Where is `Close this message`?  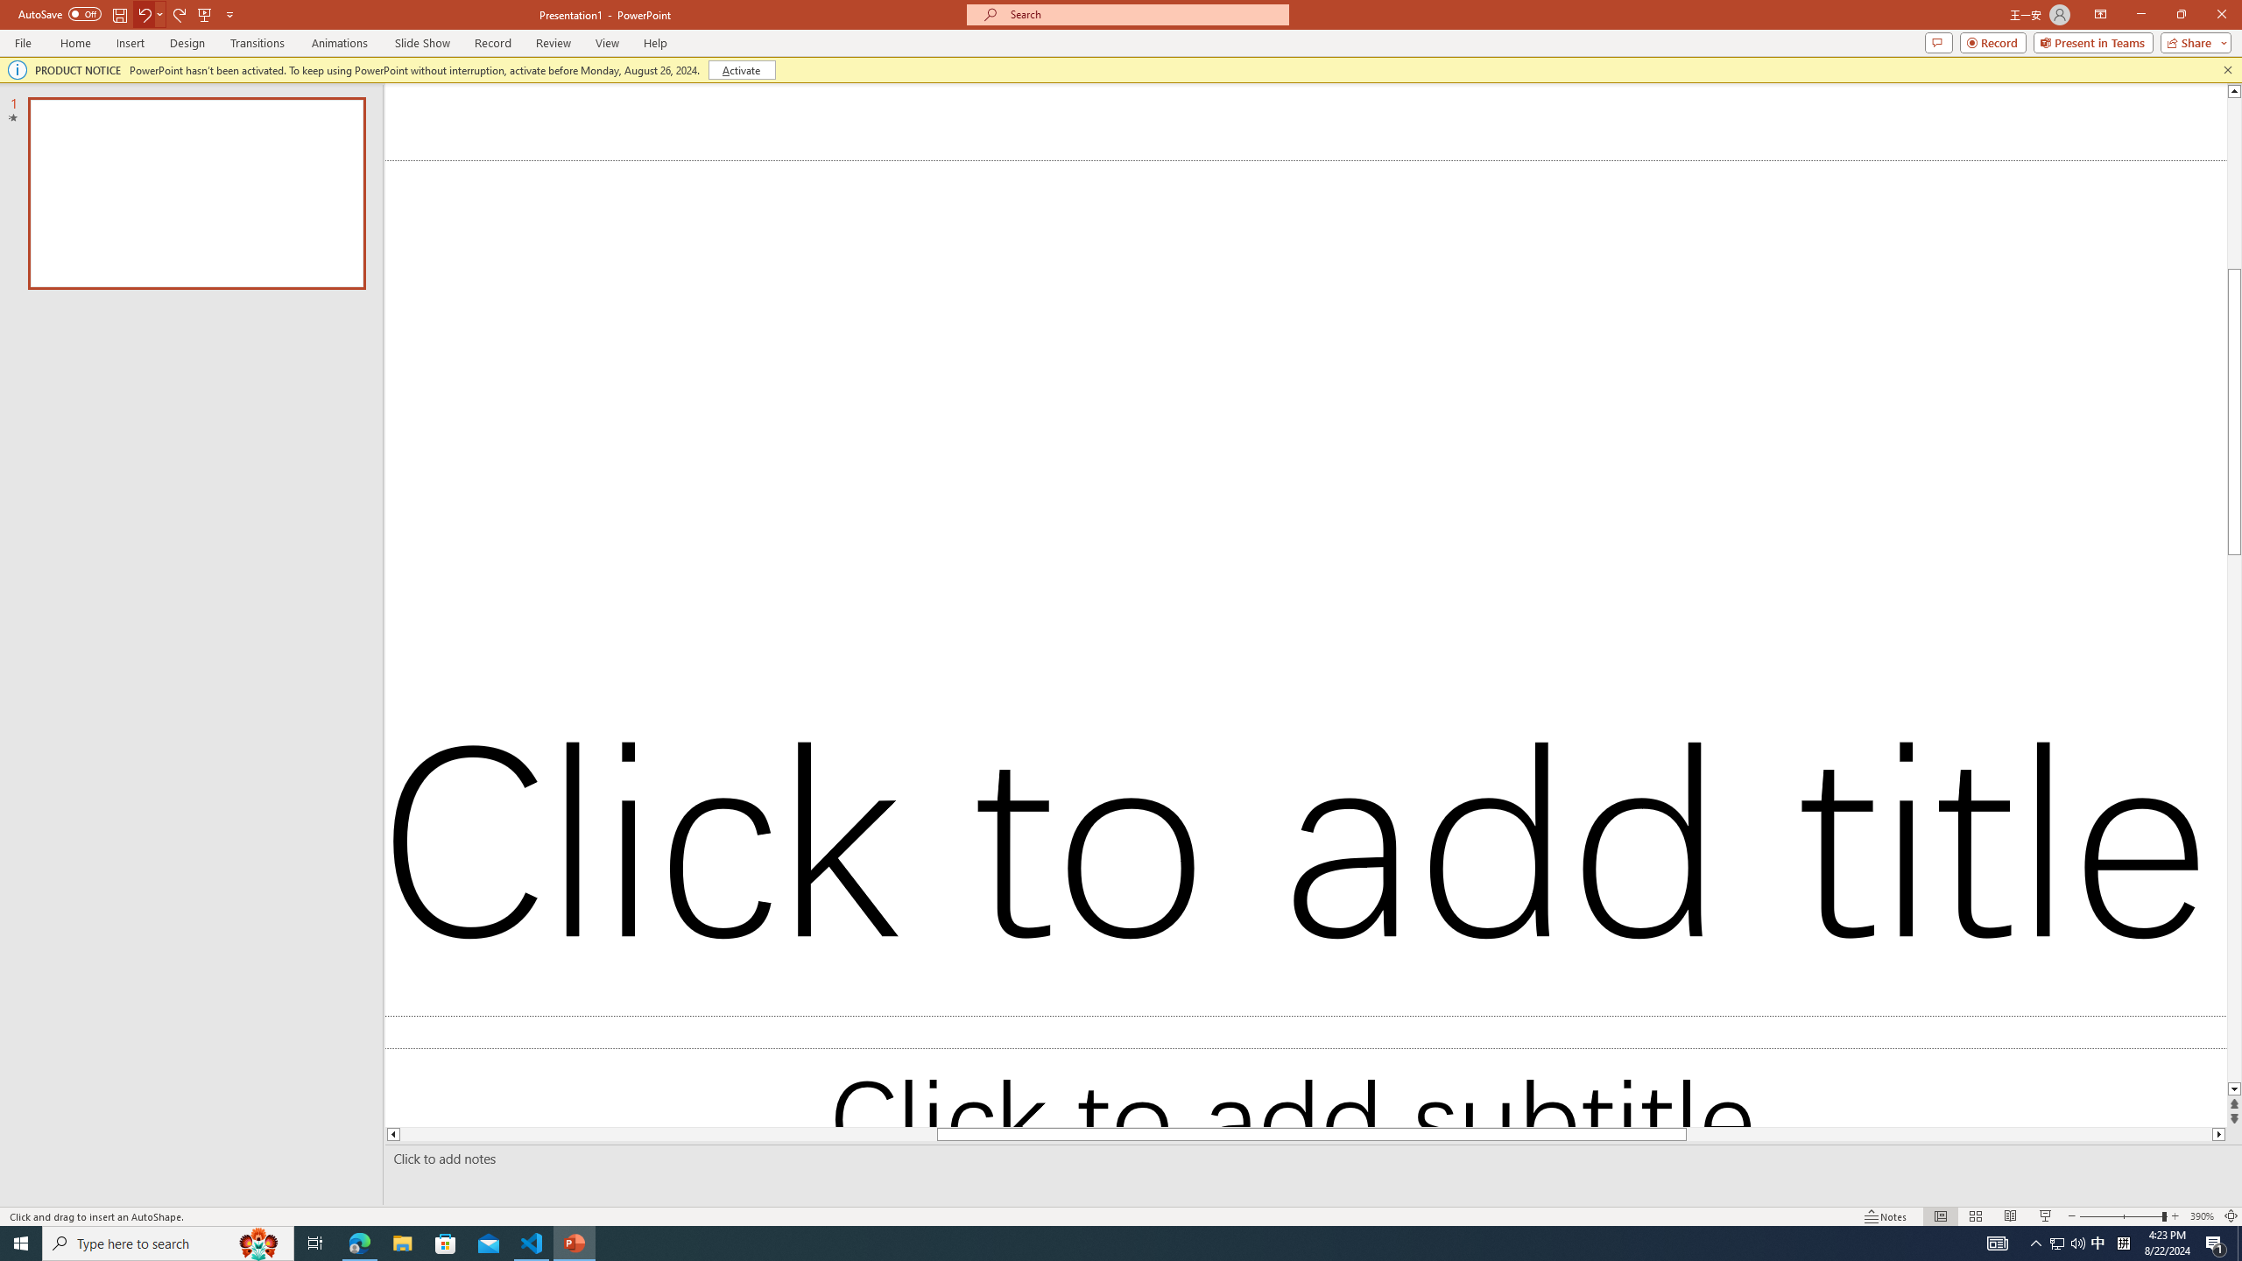
Close this message is located at coordinates (2227, 70).